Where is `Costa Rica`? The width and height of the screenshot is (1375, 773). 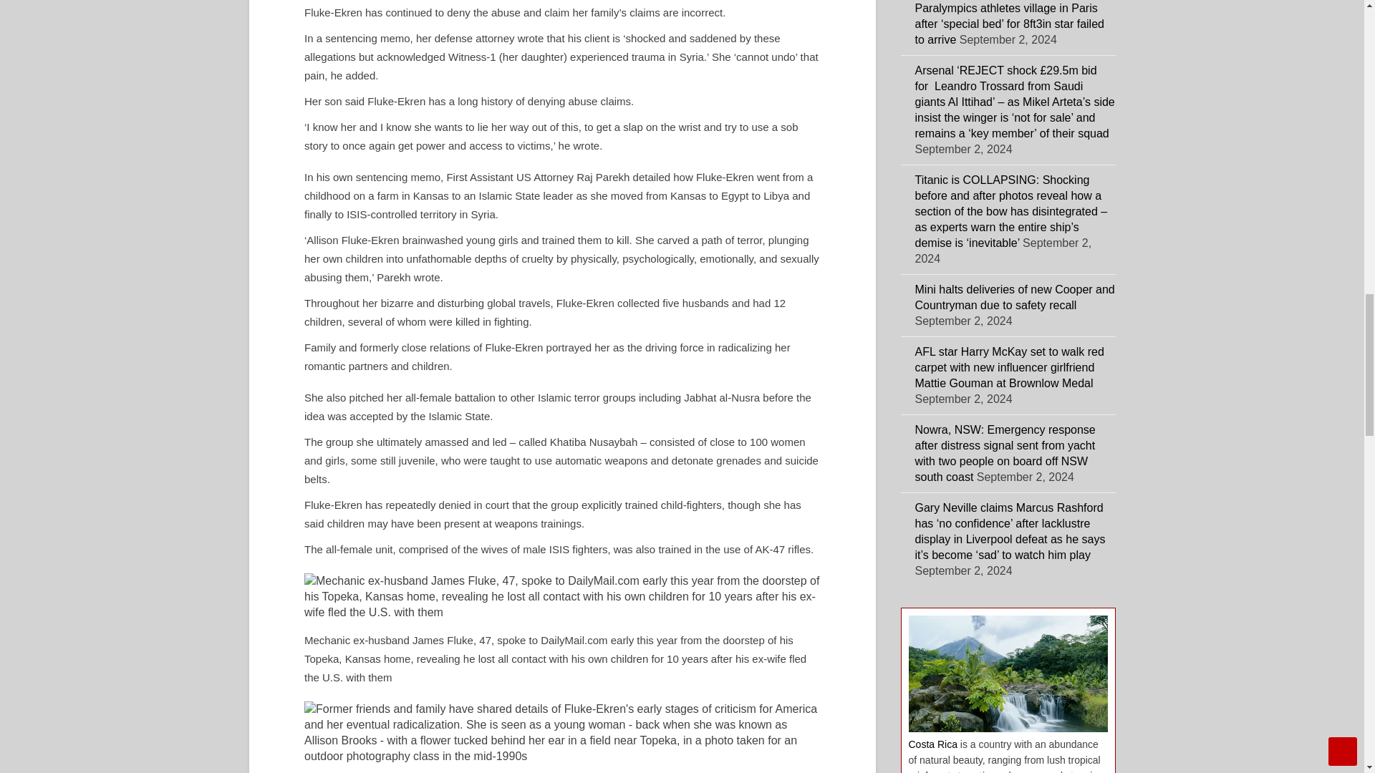
Costa Rica is located at coordinates (932, 744).